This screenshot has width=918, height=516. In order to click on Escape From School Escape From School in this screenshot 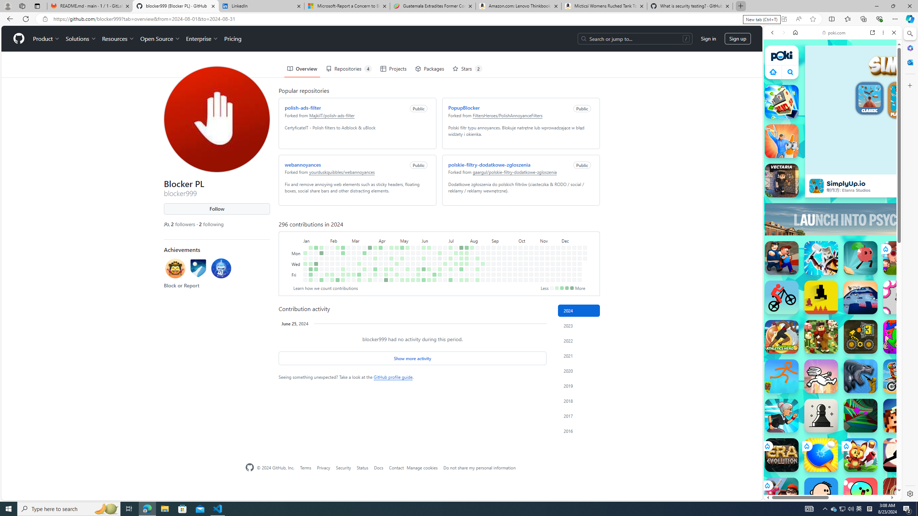, I will do `click(782, 258)`.